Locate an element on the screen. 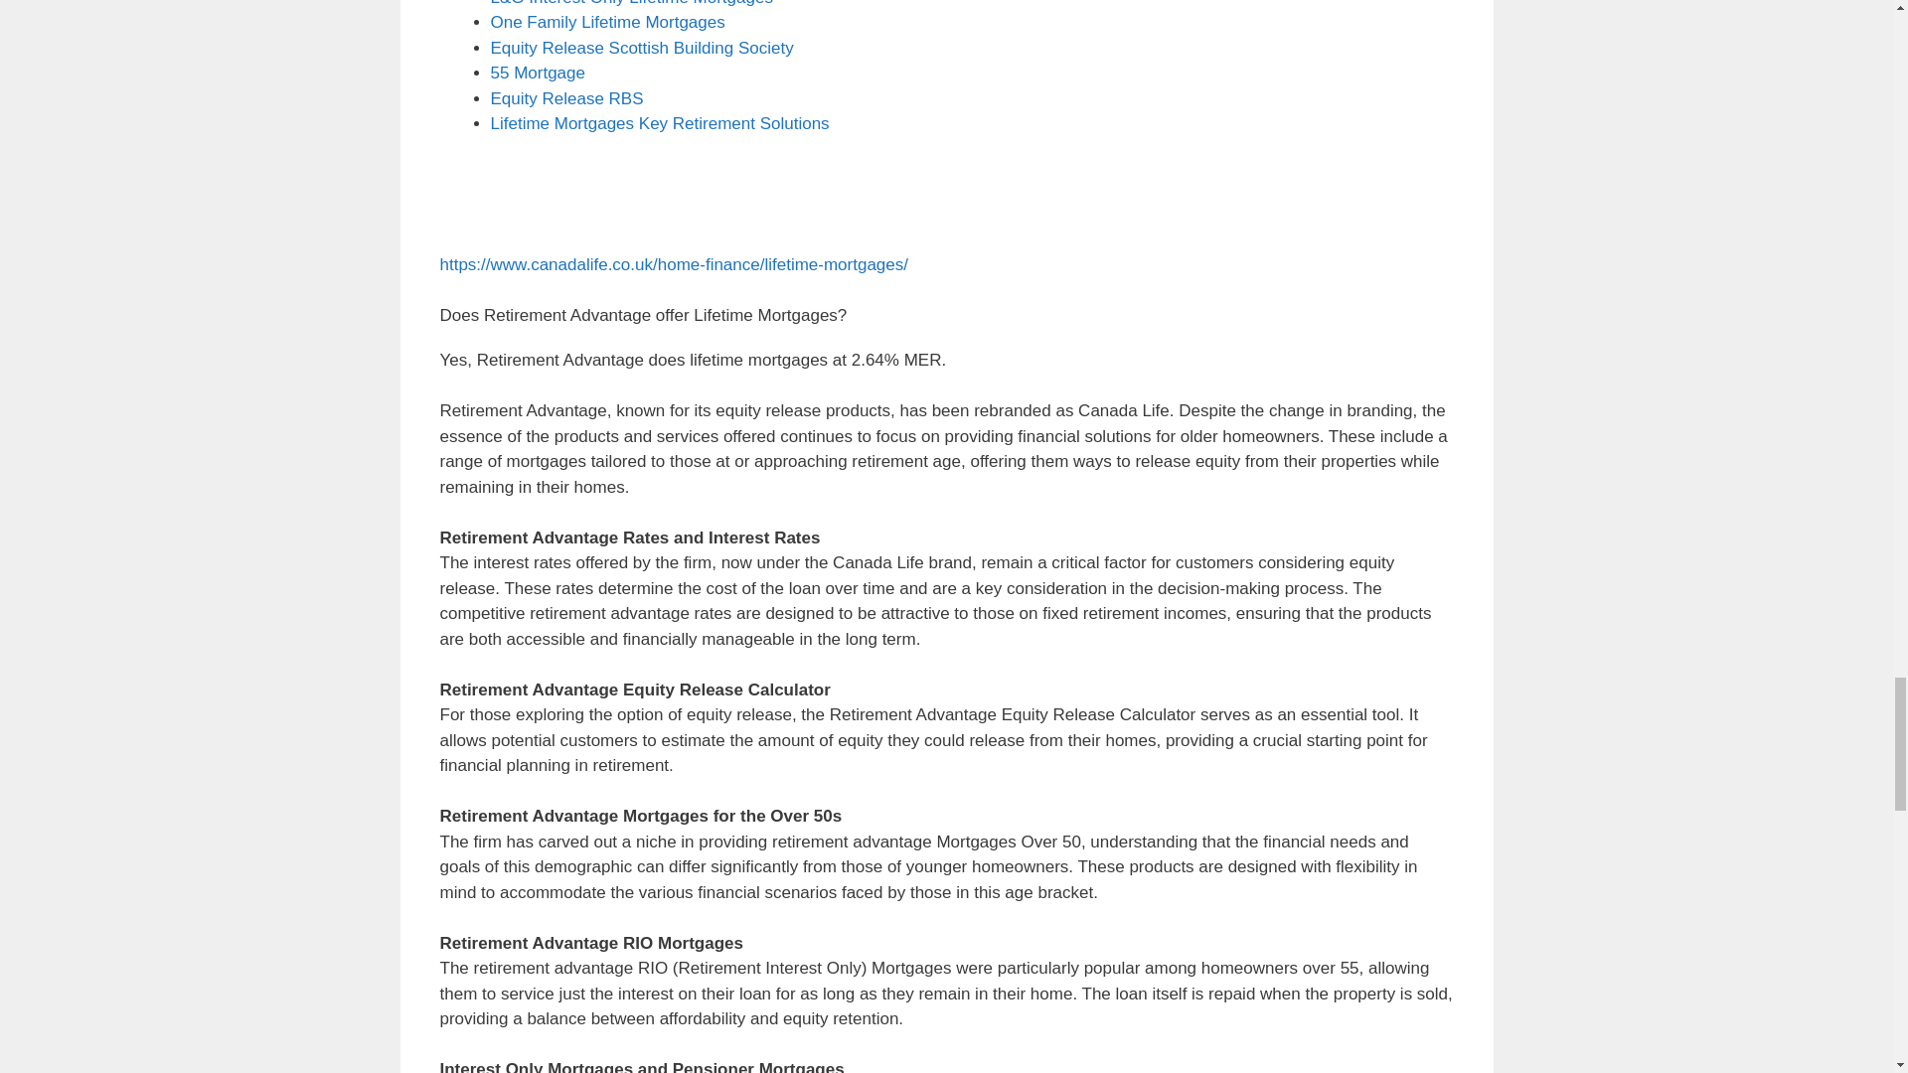 This screenshot has width=1908, height=1073. Equity Release Scottish Building Society is located at coordinates (642, 48).